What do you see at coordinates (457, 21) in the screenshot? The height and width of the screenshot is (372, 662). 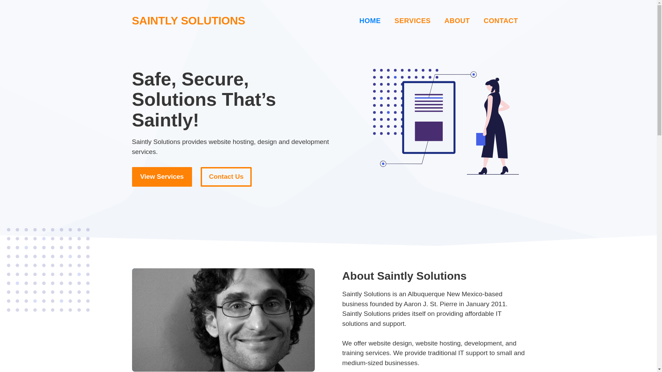 I see `ABOUT` at bounding box center [457, 21].